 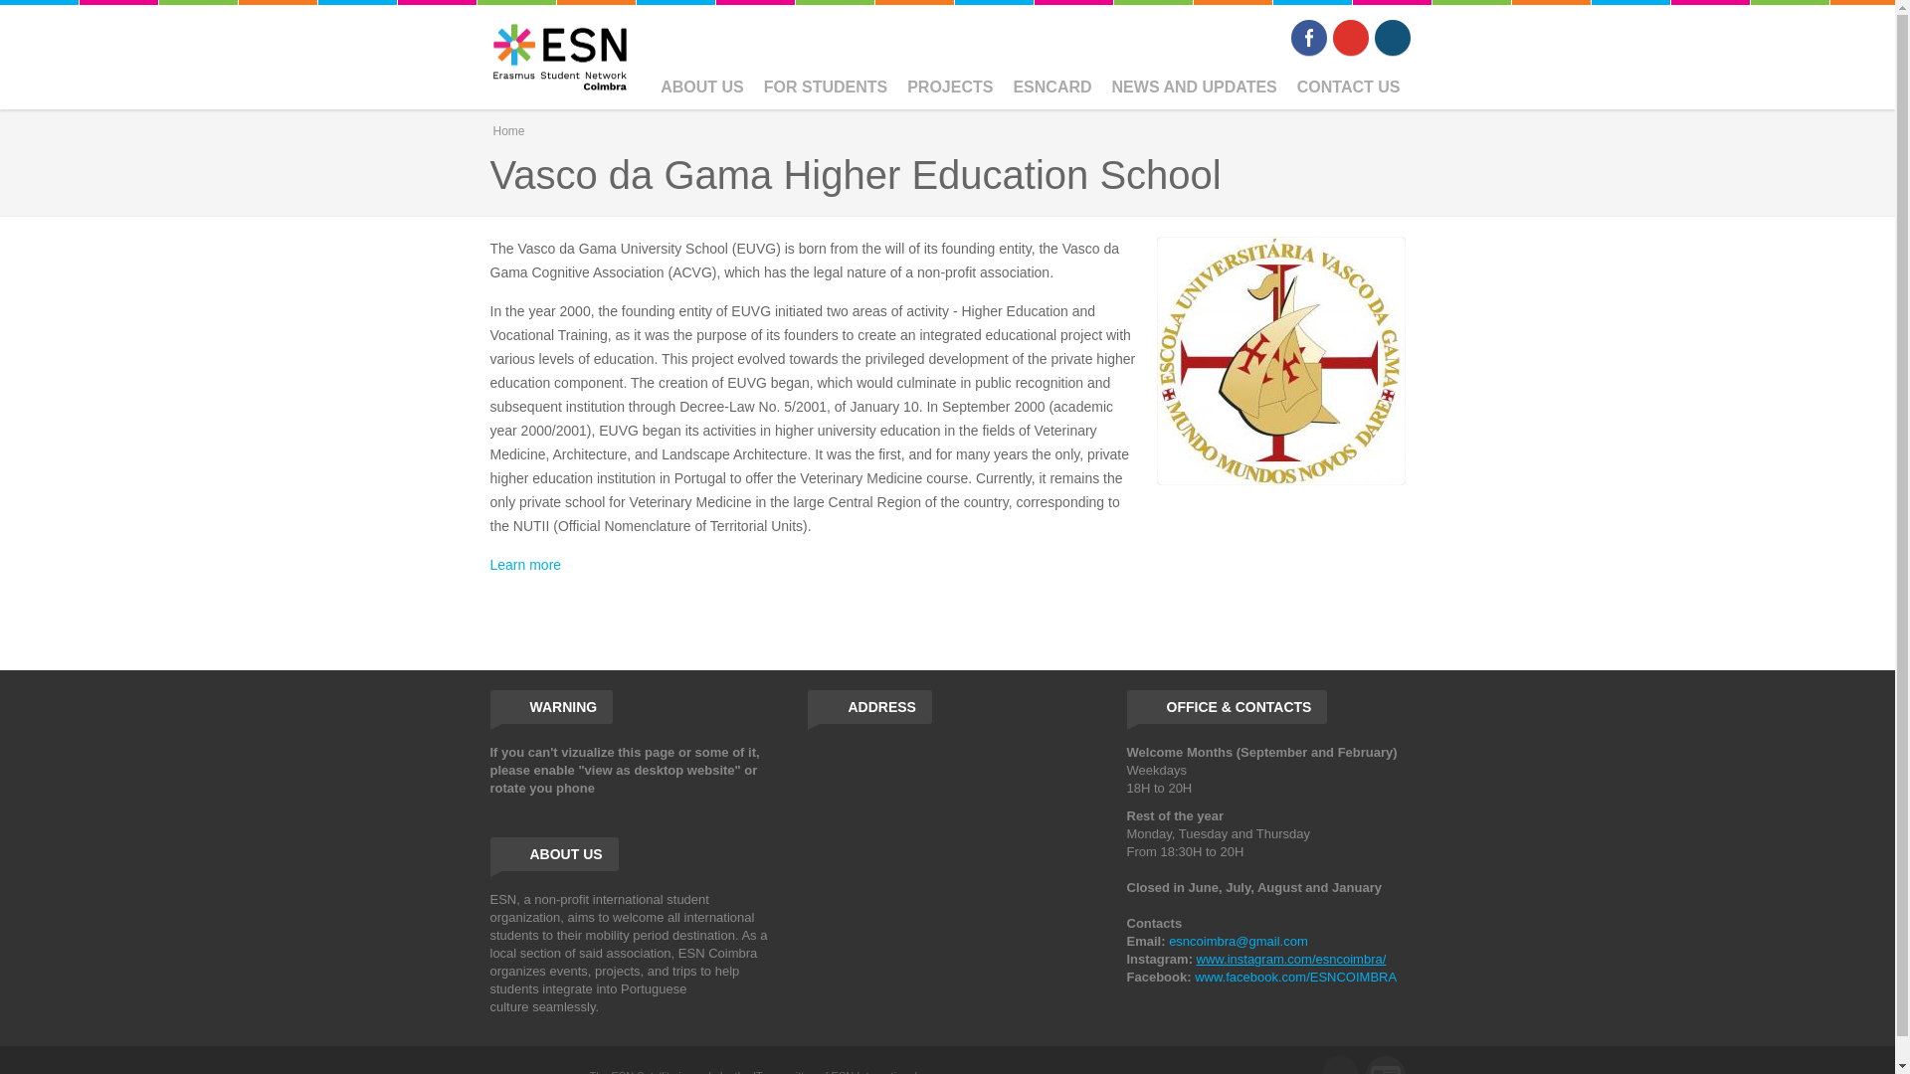 What do you see at coordinates (702, 88) in the screenshot?
I see `ABOUT US` at bounding box center [702, 88].